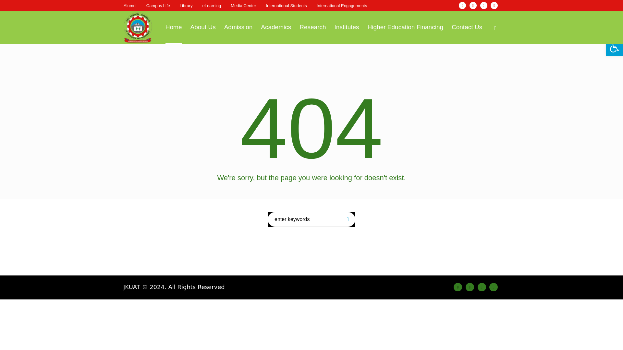  Describe the element at coordinates (458, 287) in the screenshot. I see `Facebook` at that location.